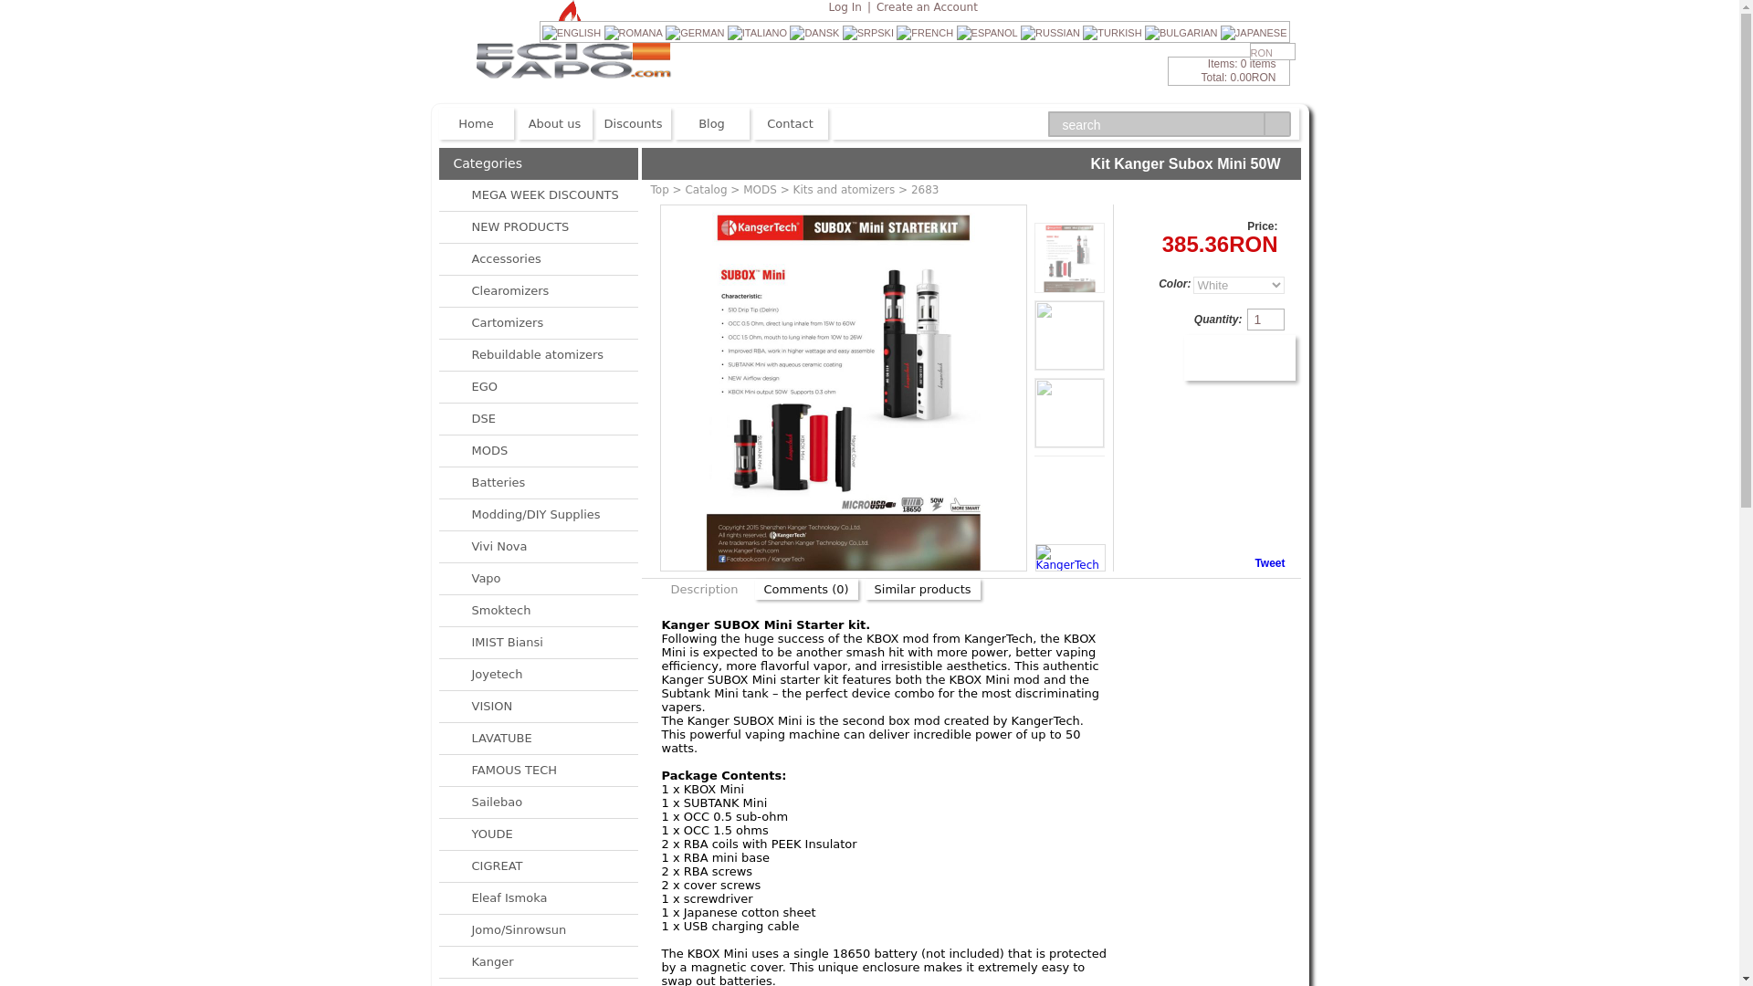 The image size is (1753, 986). I want to click on Kits and atomizers, so click(845, 189).